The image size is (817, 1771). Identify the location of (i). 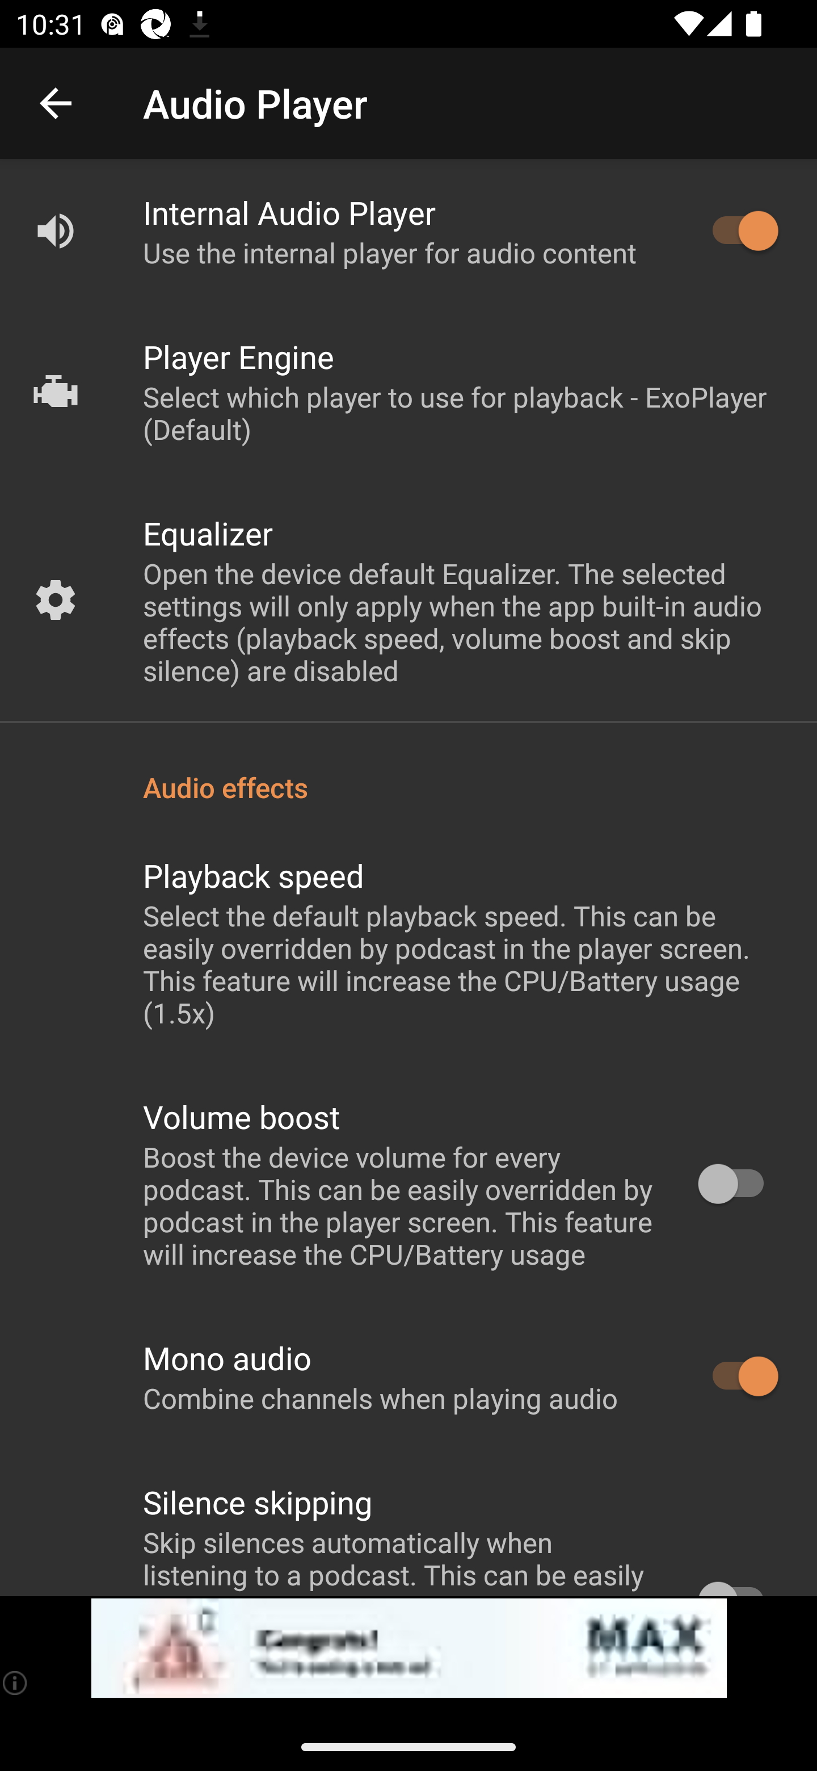
(16, 1682).